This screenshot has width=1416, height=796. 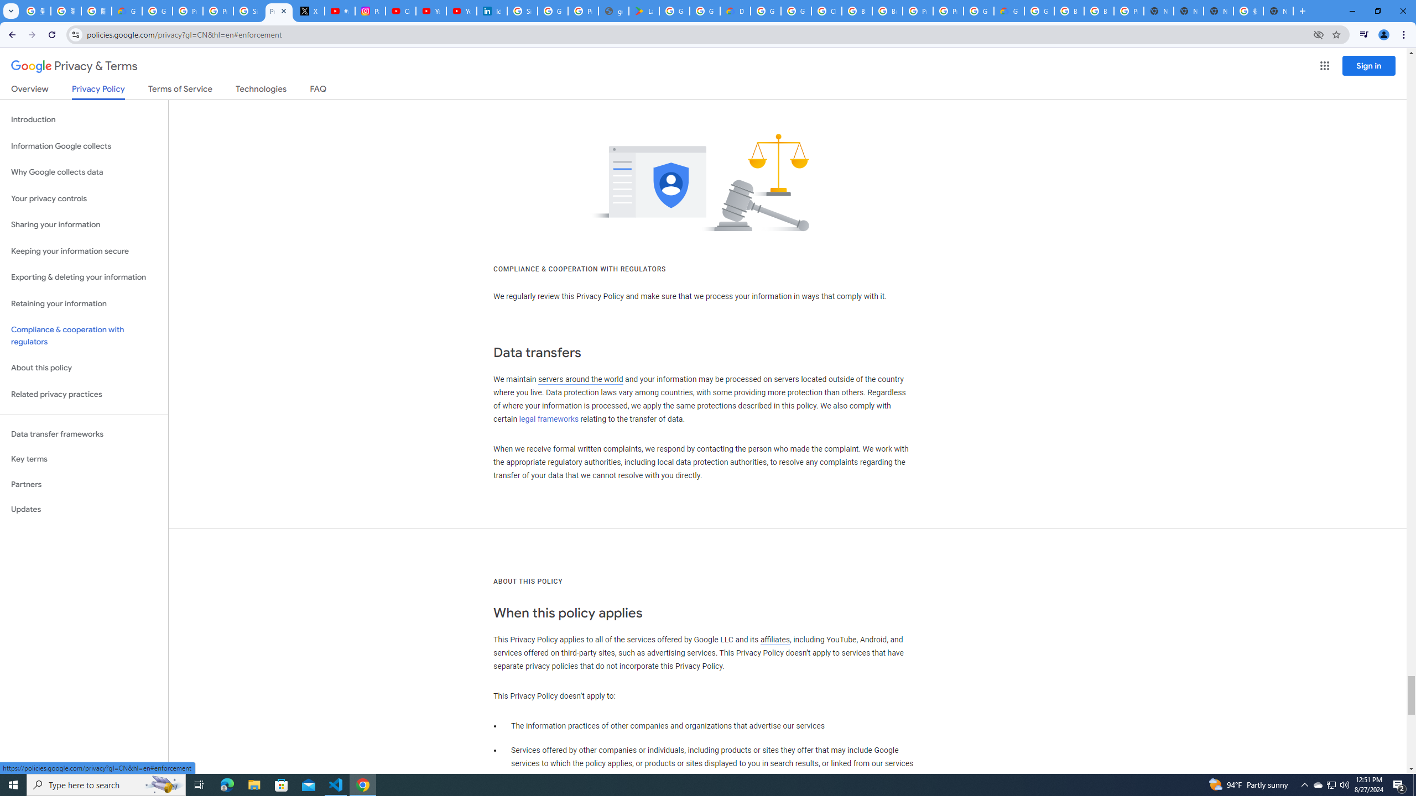 I want to click on affiliates, so click(x=775, y=639).